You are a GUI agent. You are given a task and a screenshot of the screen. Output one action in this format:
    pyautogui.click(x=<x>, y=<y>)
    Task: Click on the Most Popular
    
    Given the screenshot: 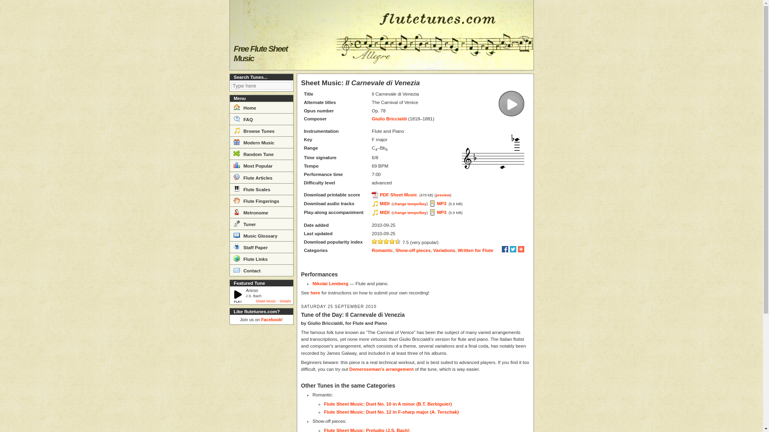 What is the action you would take?
    pyautogui.click(x=261, y=165)
    